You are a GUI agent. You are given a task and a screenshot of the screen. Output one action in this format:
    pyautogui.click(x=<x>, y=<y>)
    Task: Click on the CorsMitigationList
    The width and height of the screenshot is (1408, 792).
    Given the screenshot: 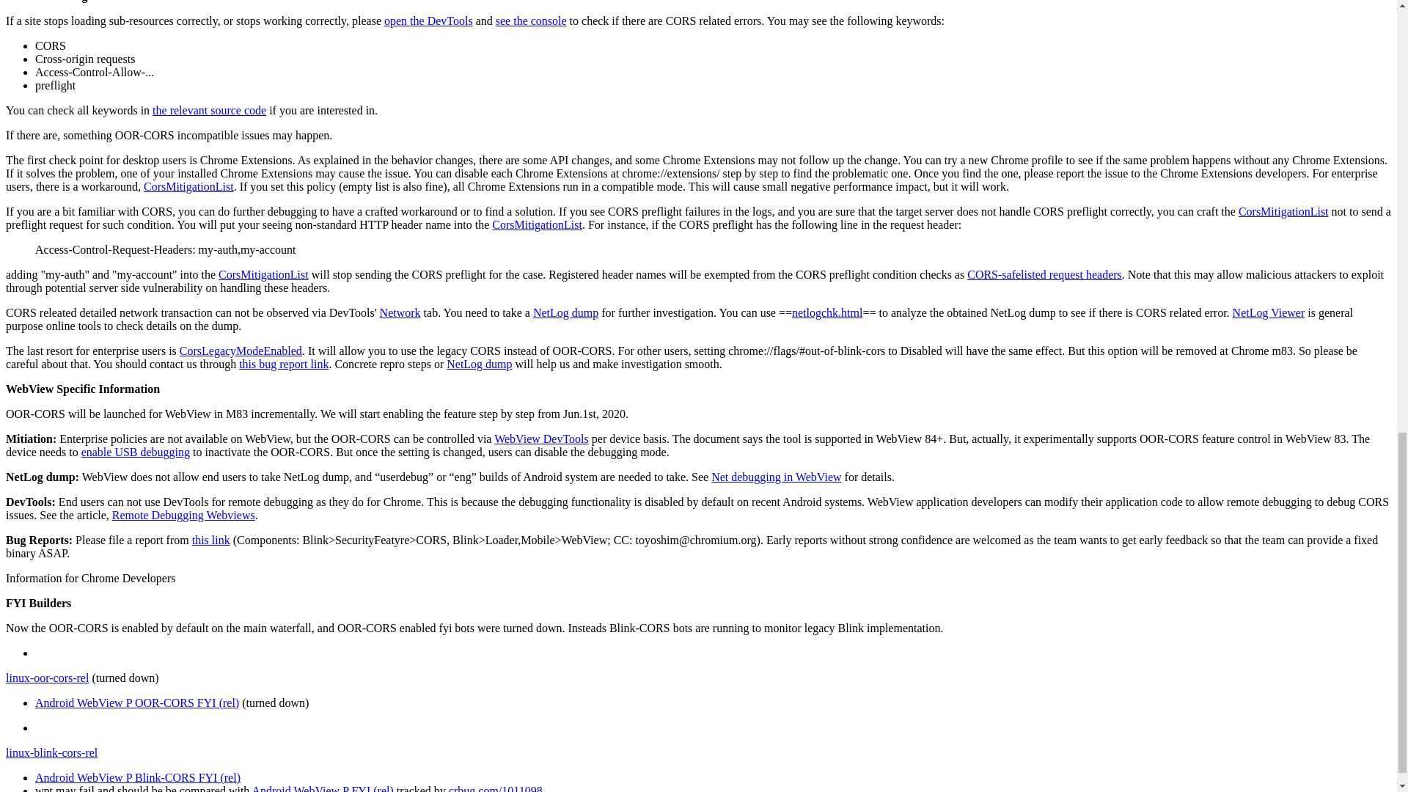 What is the action you would take?
    pyautogui.click(x=1283, y=211)
    